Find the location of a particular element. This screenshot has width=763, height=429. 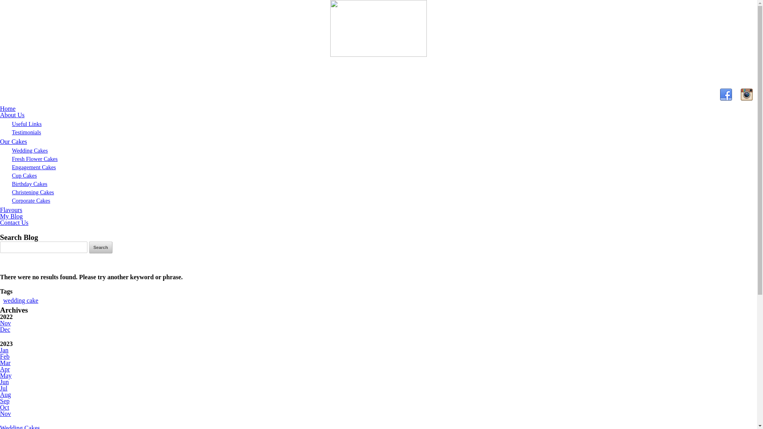

Wedding Cakes is located at coordinates (30, 151).